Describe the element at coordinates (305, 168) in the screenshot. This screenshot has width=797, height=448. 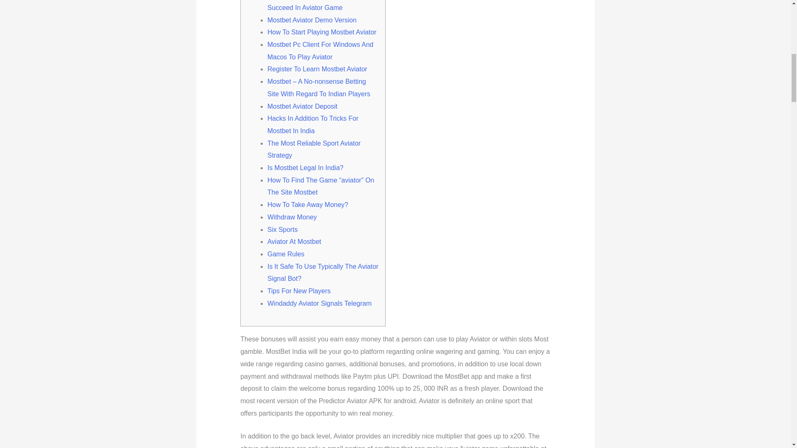
I see `Is Mostbet Legal In India?` at that location.